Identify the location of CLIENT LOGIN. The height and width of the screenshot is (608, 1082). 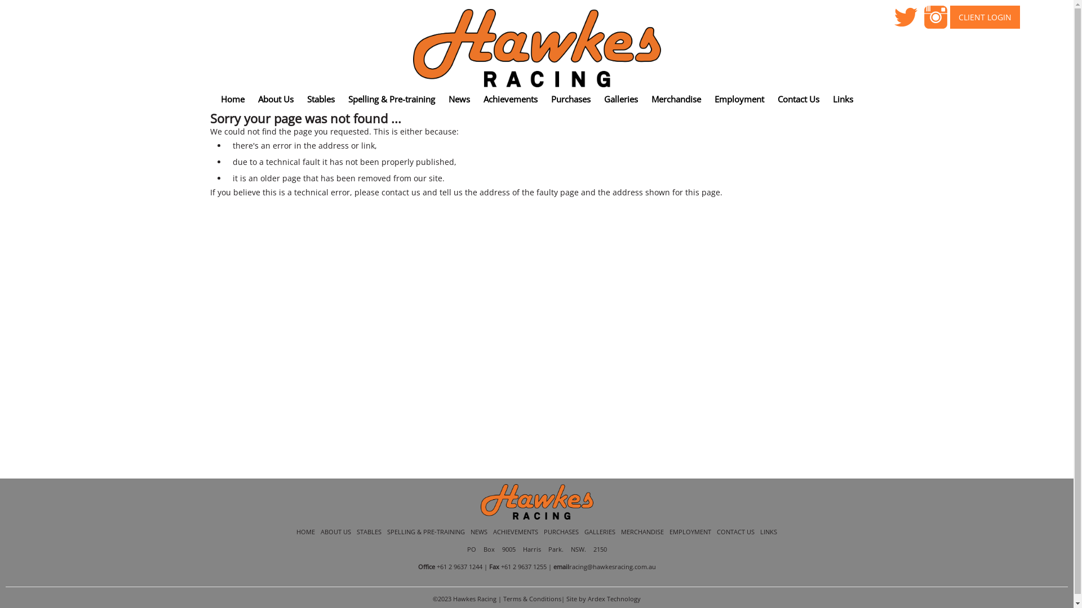
(985, 17).